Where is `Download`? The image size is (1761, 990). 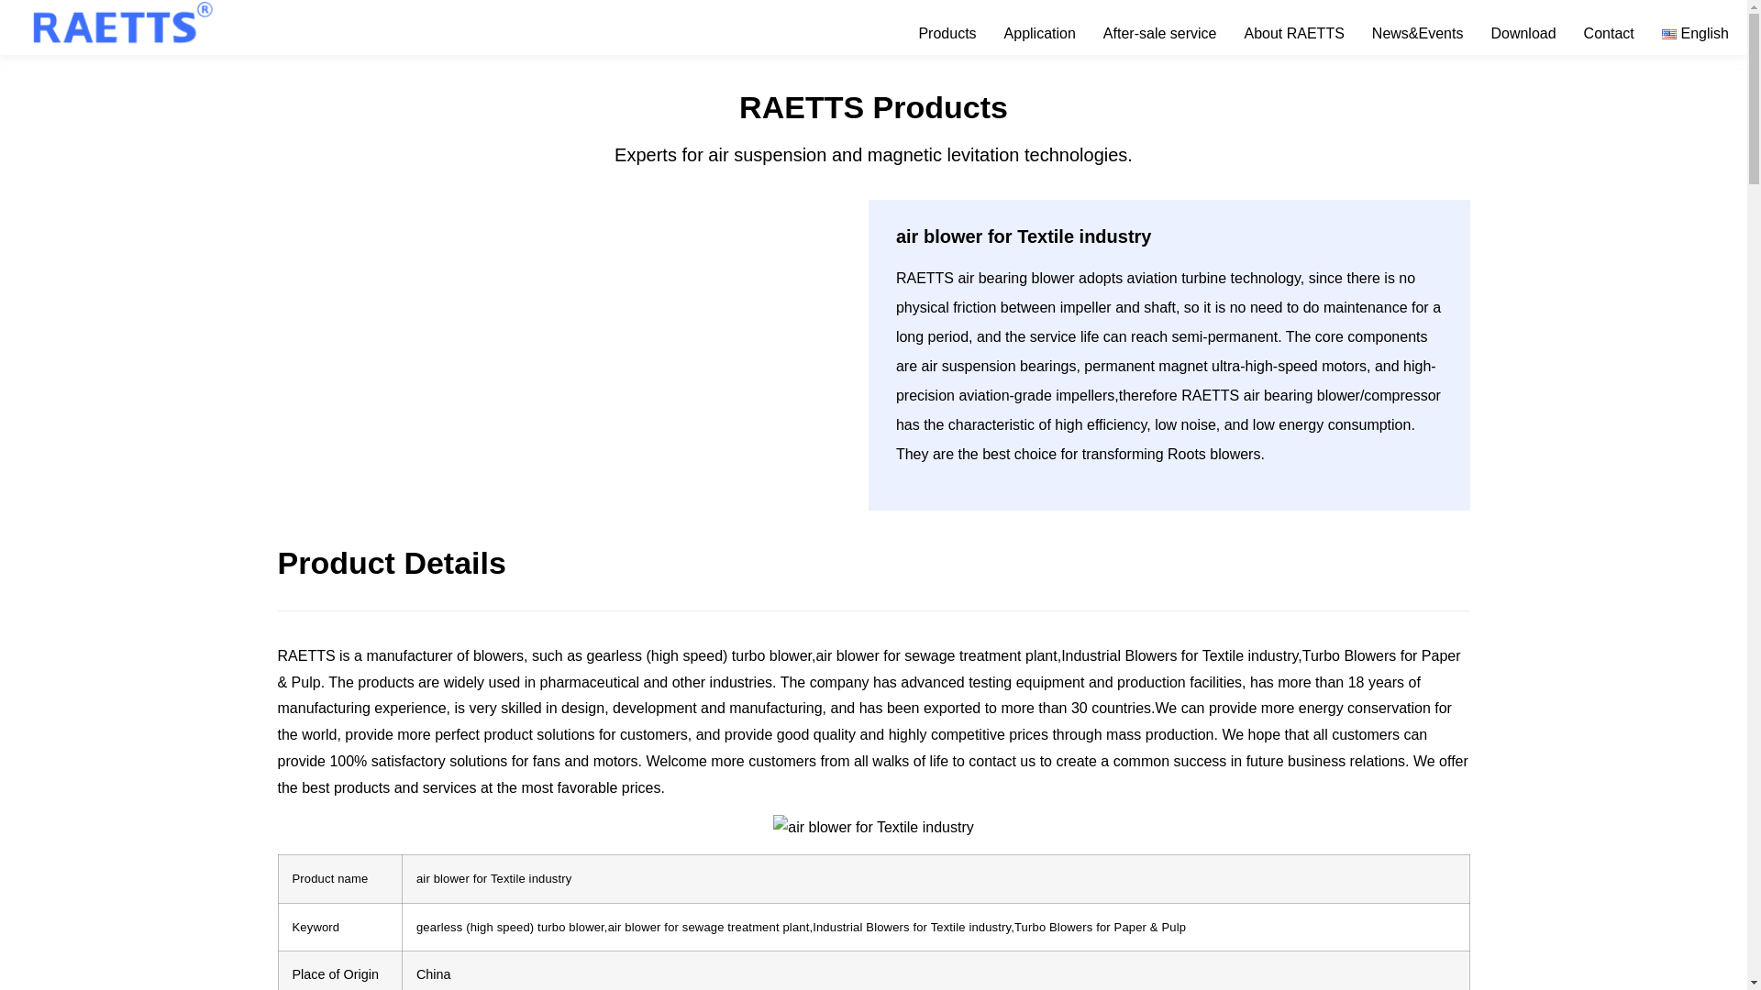 Download is located at coordinates (1523, 34).